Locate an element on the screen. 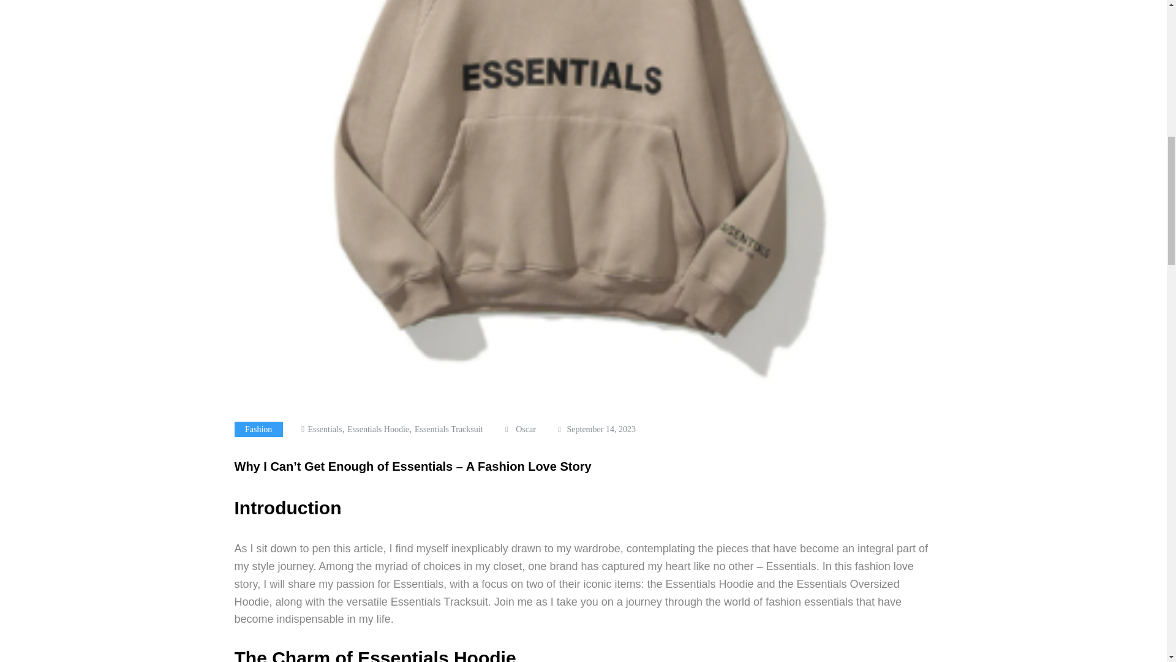  Essentials Hoodie is located at coordinates (378, 429).